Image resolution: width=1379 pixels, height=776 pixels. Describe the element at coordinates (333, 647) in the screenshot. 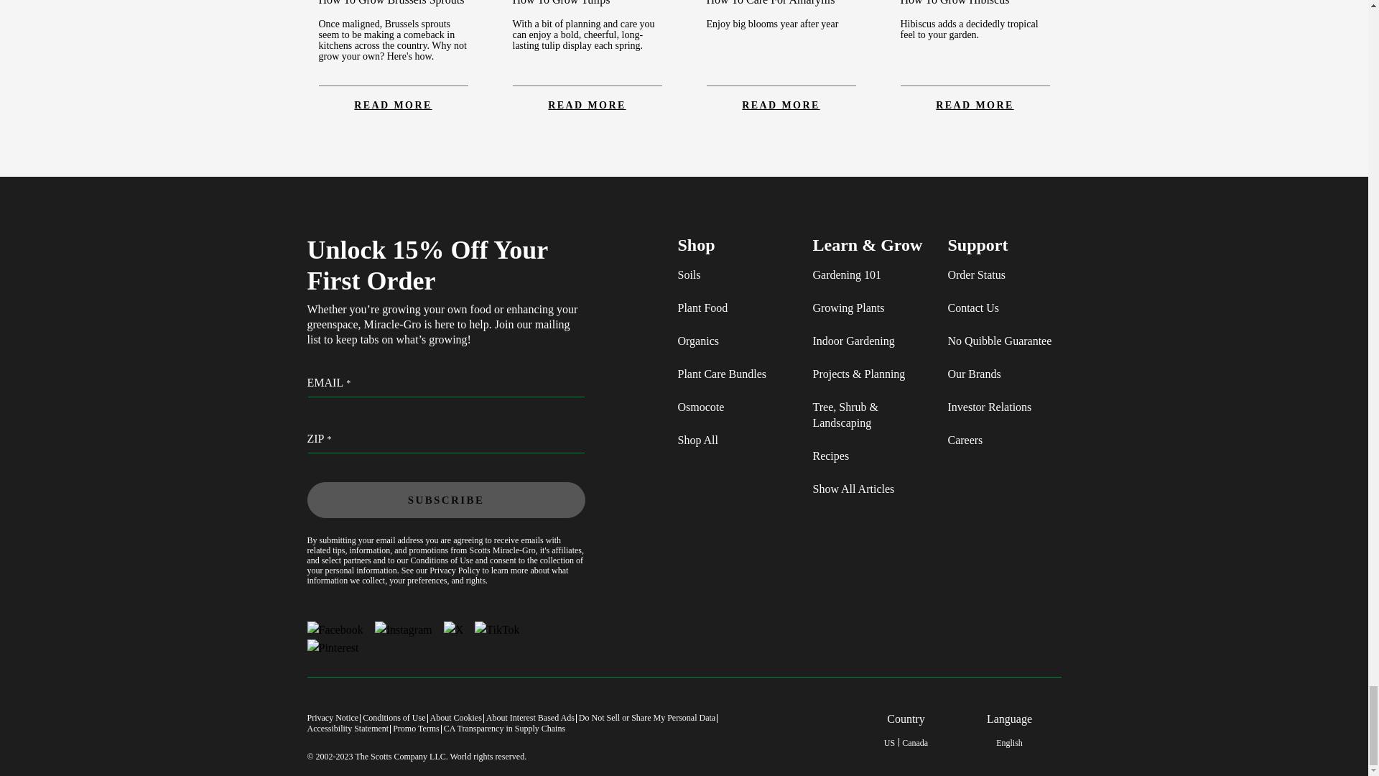

I see `Pinterest` at that location.